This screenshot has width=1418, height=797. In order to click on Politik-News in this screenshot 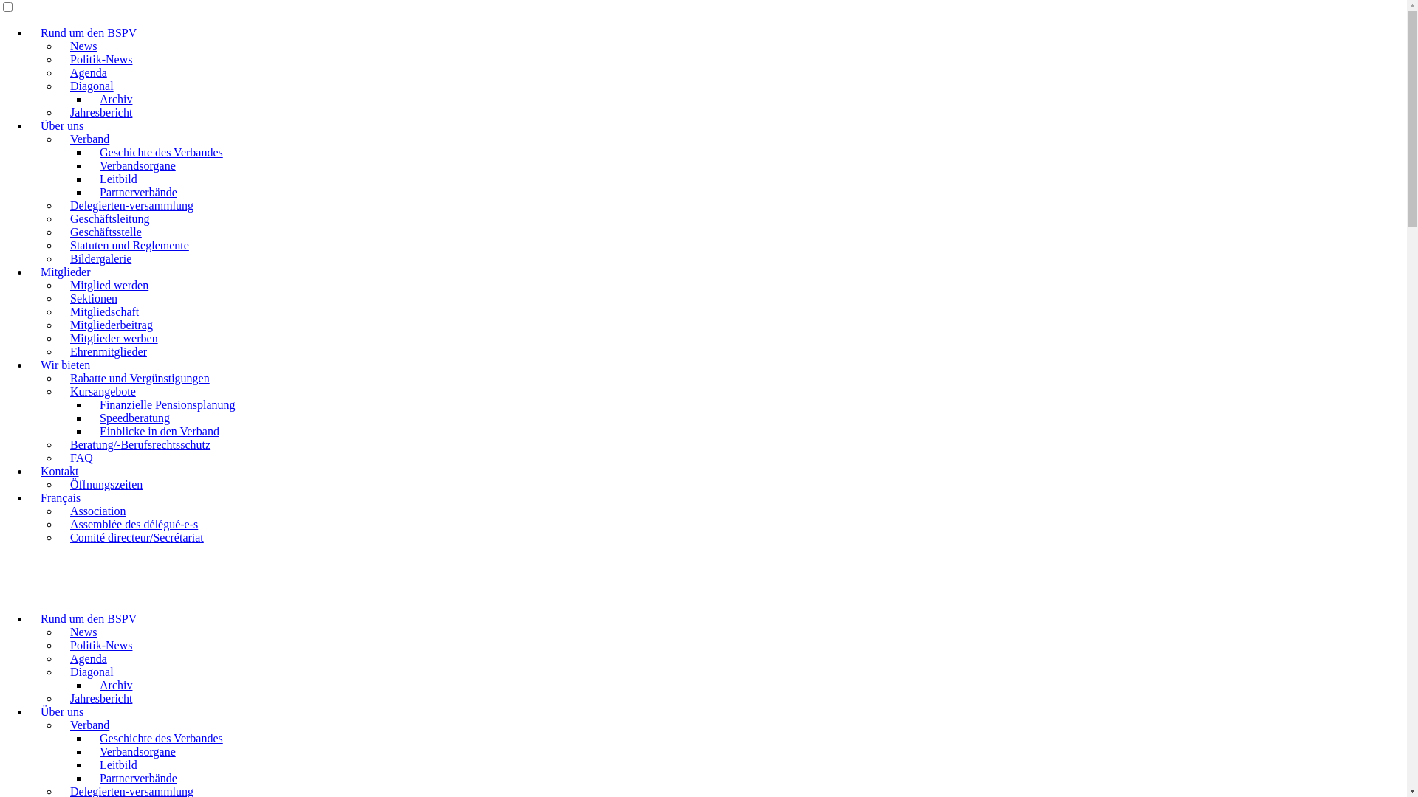, I will do `click(101, 645)`.